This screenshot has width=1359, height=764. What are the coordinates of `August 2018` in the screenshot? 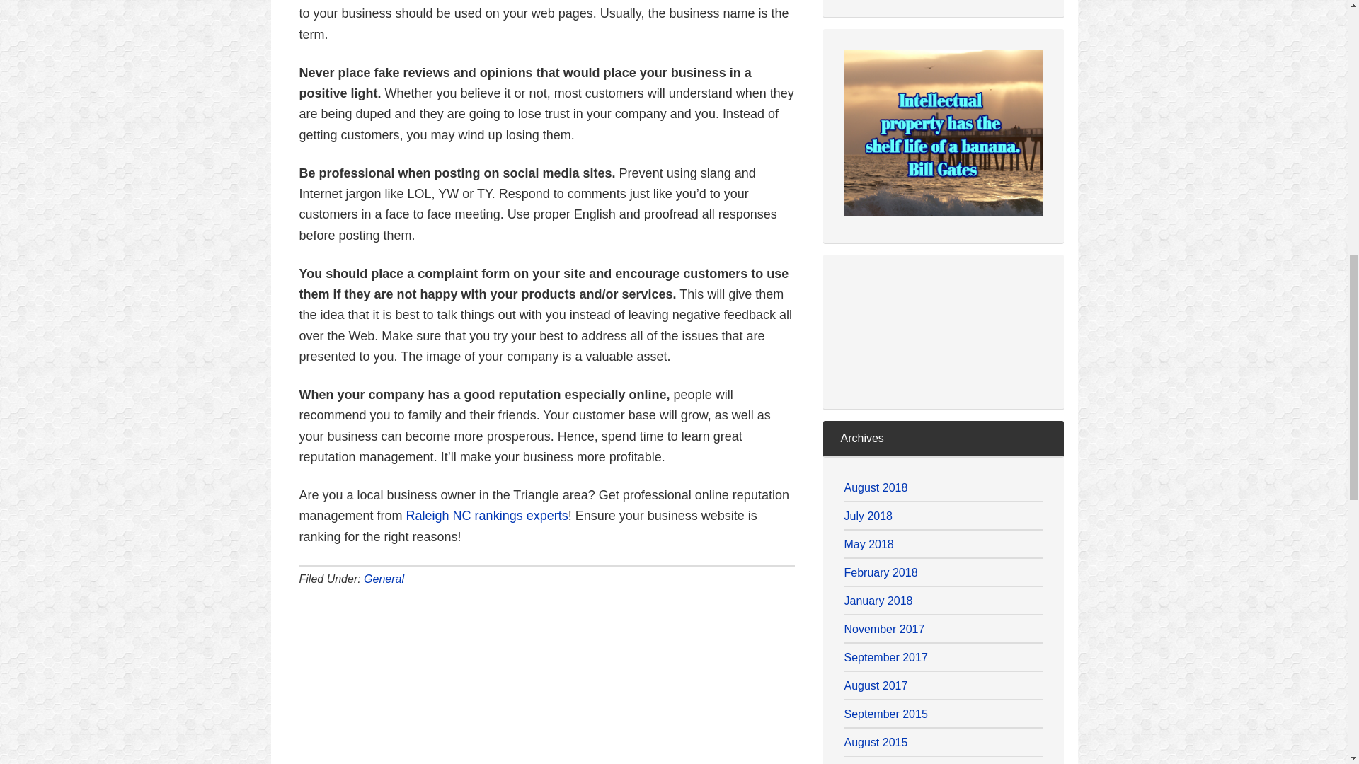 It's located at (876, 487).